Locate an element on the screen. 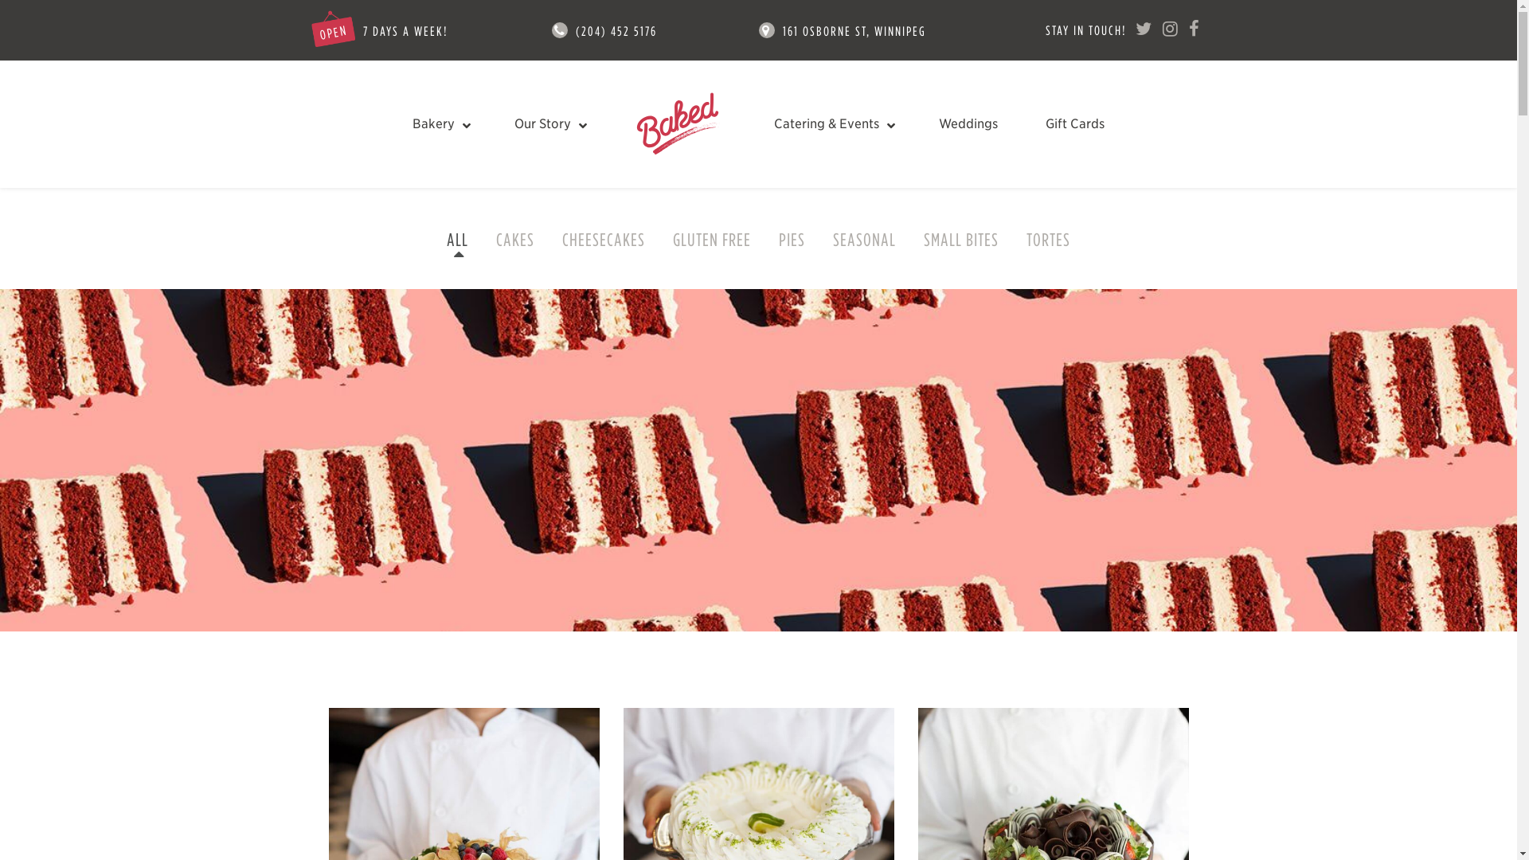 The height and width of the screenshot is (860, 1529). Weddings is located at coordinates (968, 124).